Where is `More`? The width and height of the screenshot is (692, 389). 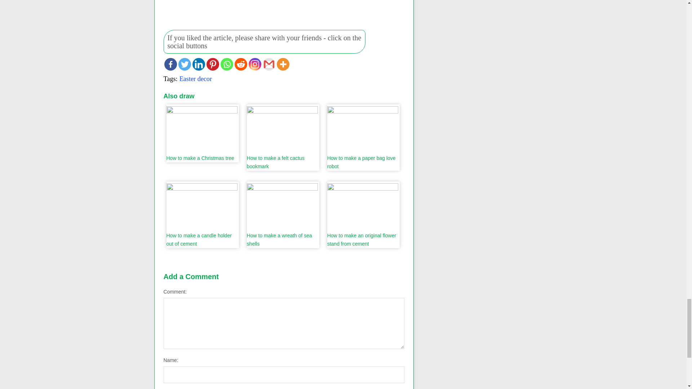 More is located at coordinates (283, 64).